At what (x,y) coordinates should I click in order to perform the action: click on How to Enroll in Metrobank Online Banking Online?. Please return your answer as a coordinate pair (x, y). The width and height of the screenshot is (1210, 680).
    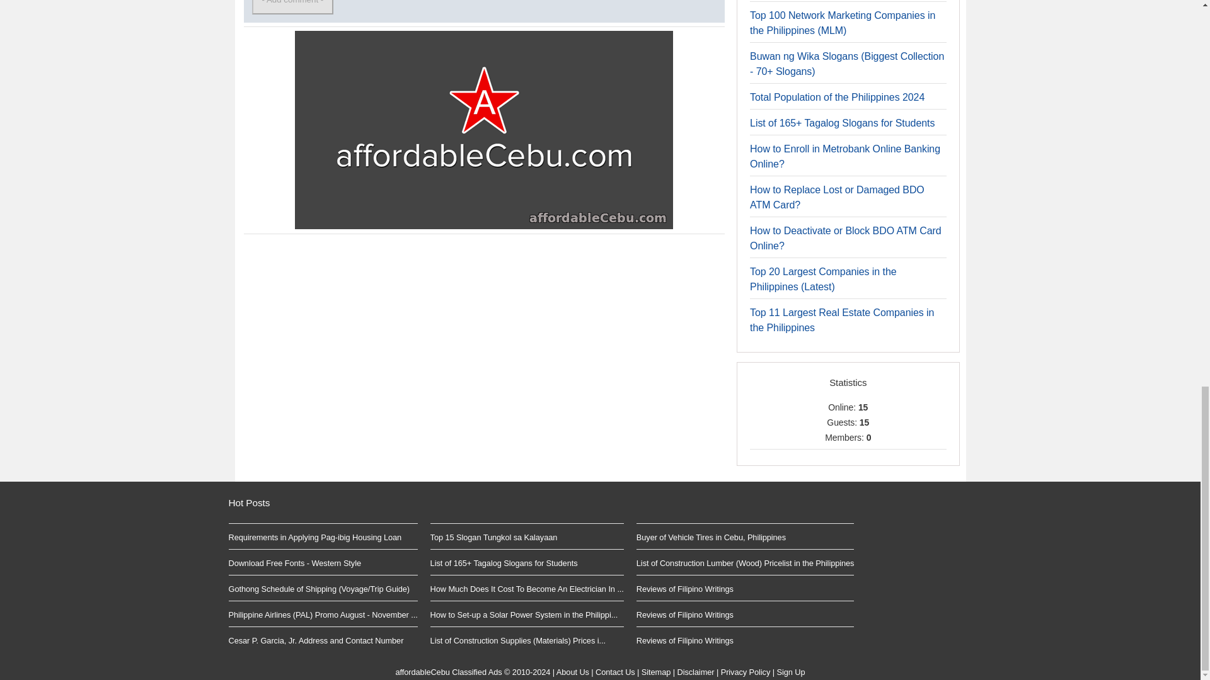
    Looking at the image, I should click on (844, 156).